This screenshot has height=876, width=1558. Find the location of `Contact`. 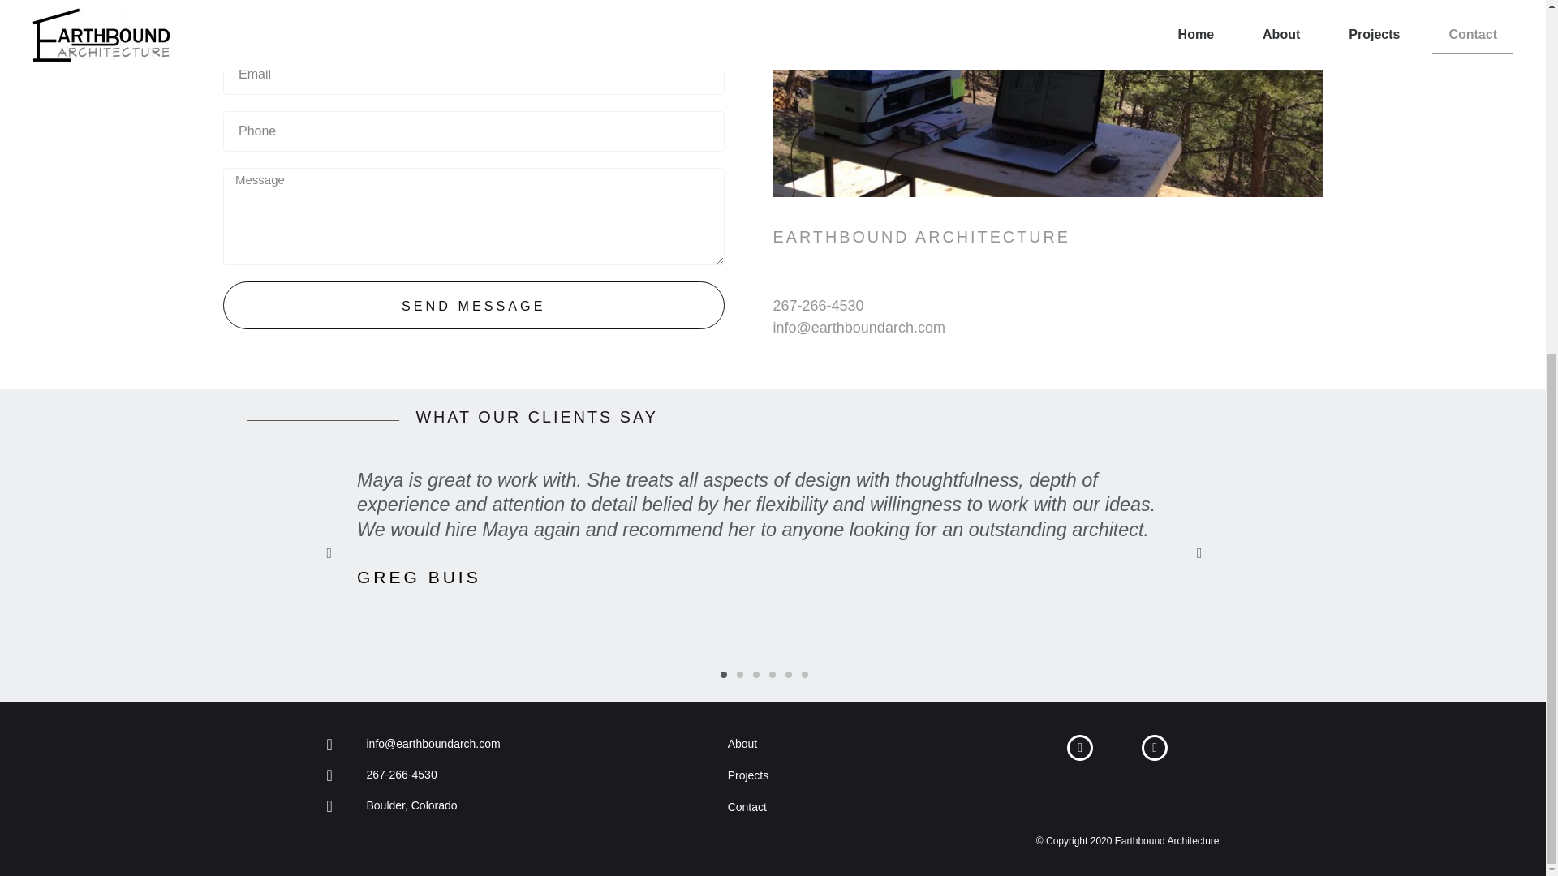

Contact is located at coordinates (865, 807).